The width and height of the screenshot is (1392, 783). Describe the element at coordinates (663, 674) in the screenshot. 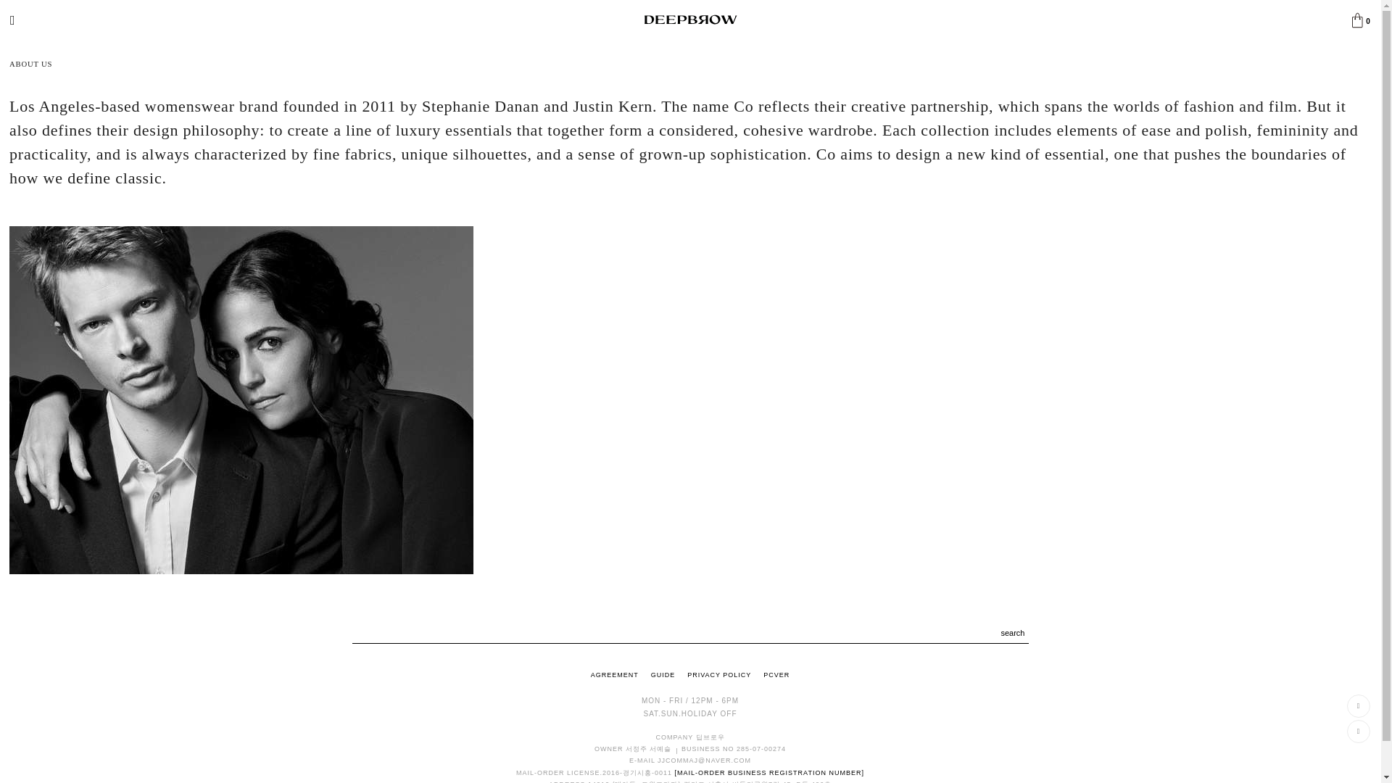

I see `GUIDE` at that location.